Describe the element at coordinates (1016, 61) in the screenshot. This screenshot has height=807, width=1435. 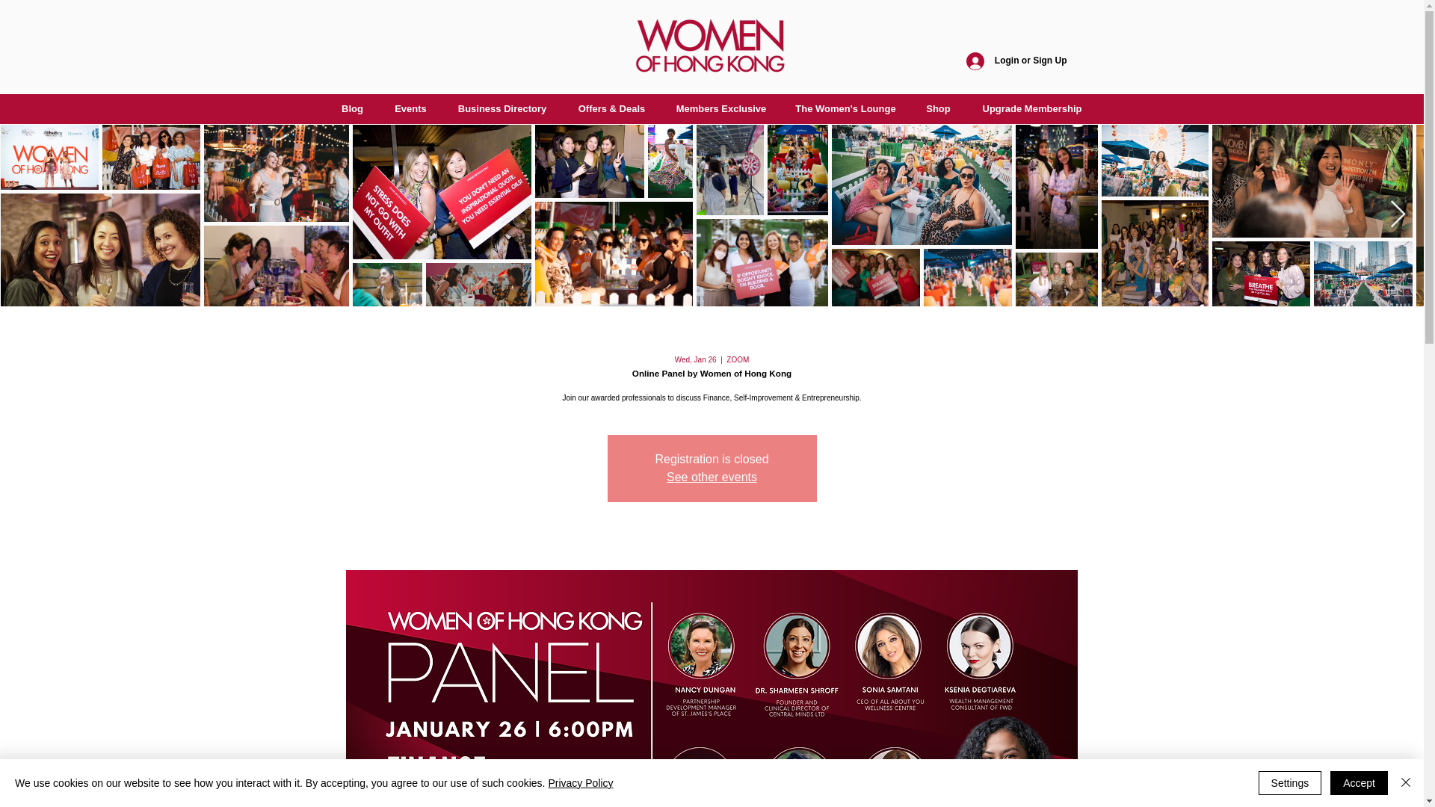
I see `Login or Sign Up` at that location.